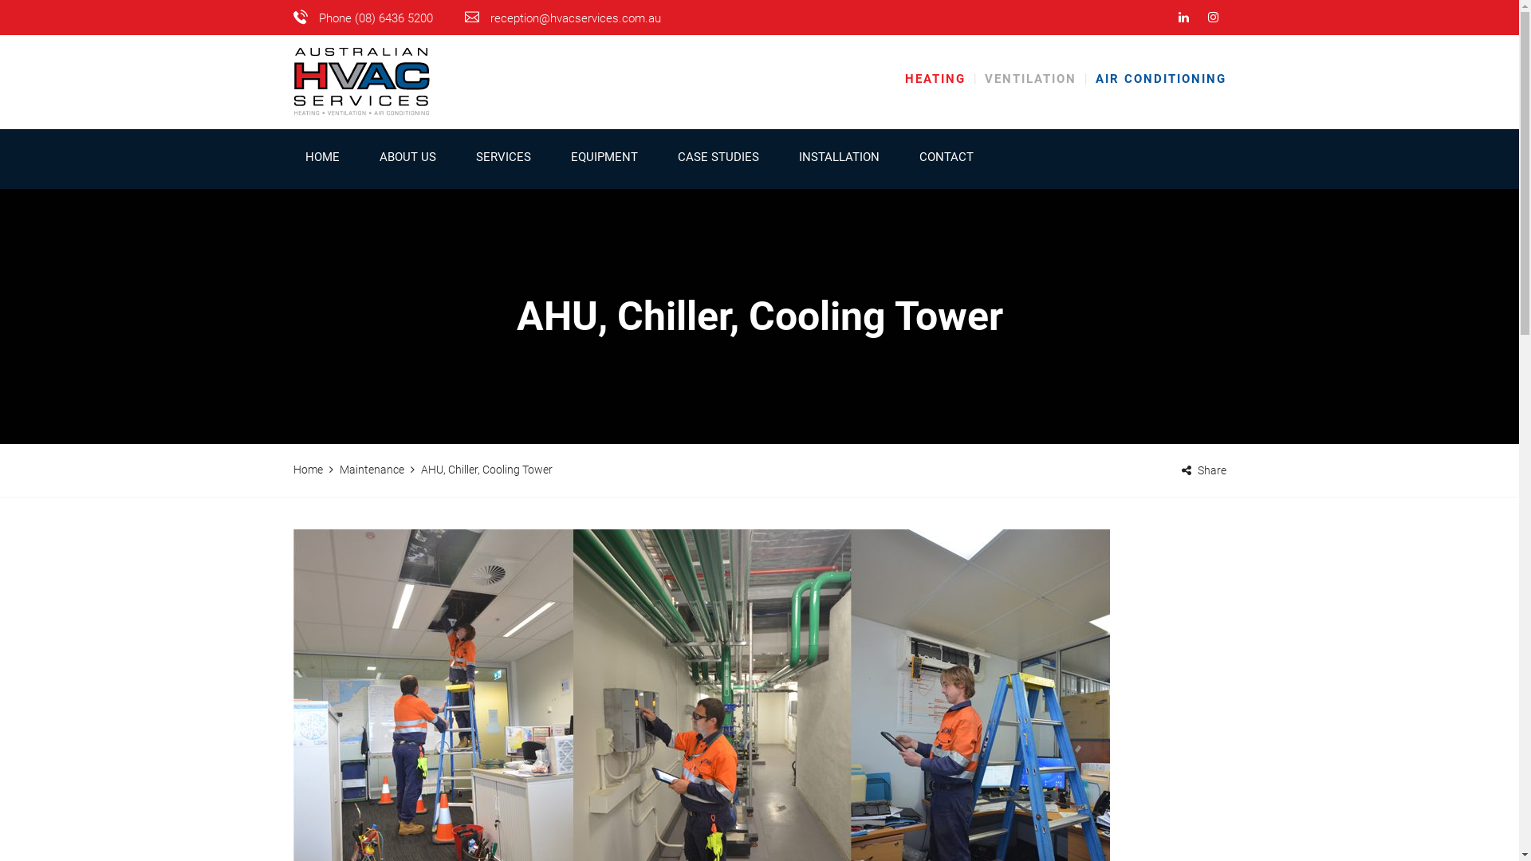 Image resolution: width=1531 pixels, height=861 pixels. Describe the element at coordinates (372, 470) in the screenshot. I see `Maintenance` at that location.